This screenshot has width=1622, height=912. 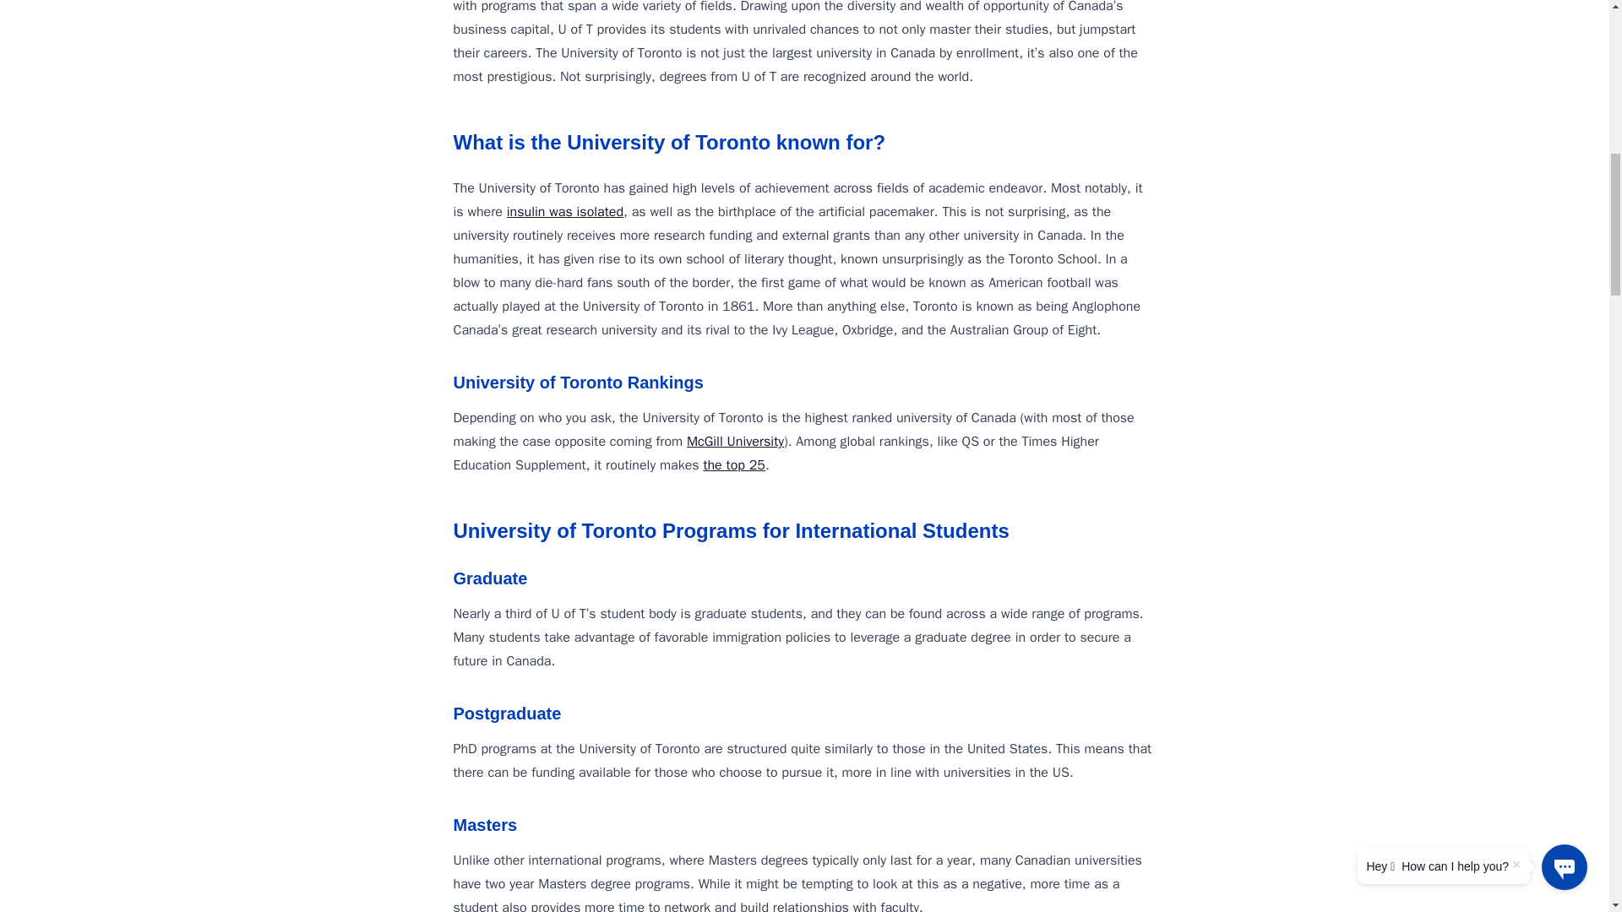 What do you see at coordinates (564, 211) in the screenshot?
I see `insulin was isolated` at bounding box center [564, 211].